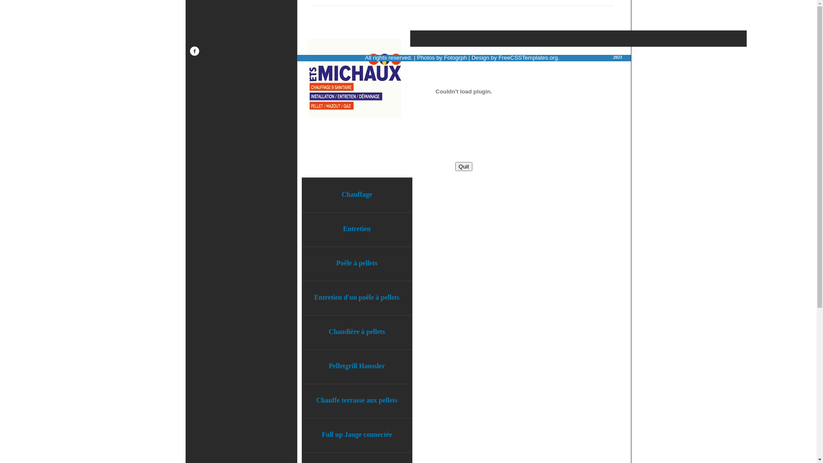 The height and width of the screenshot is (463, 823). Describe the element at coordinates (357, 229) in the screenshot. I see `Entretien` at that location.